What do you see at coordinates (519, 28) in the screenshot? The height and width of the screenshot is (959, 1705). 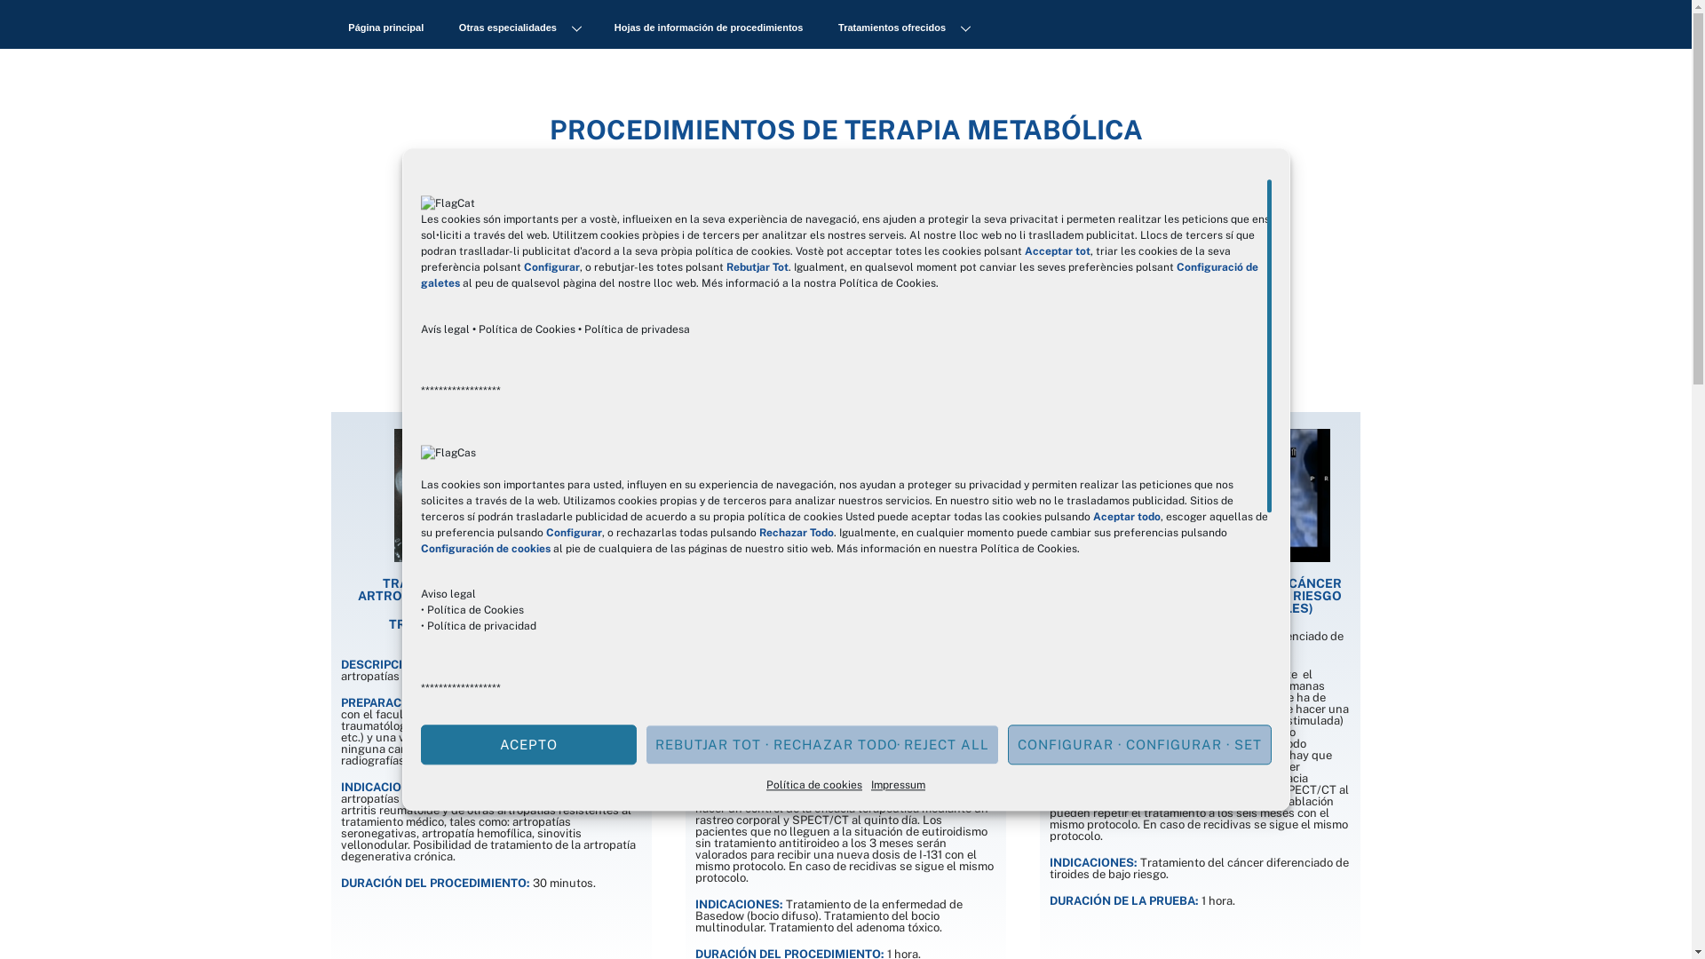 I see `Otras especialidades` at bounding box center [519, 28].